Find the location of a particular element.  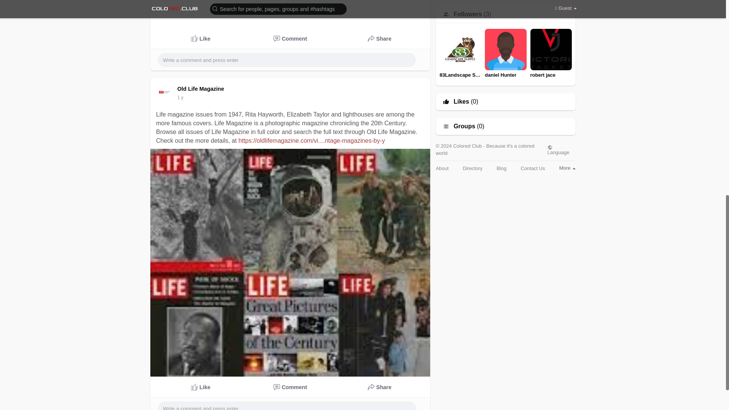

Directory is located at coordinates (473, 169).